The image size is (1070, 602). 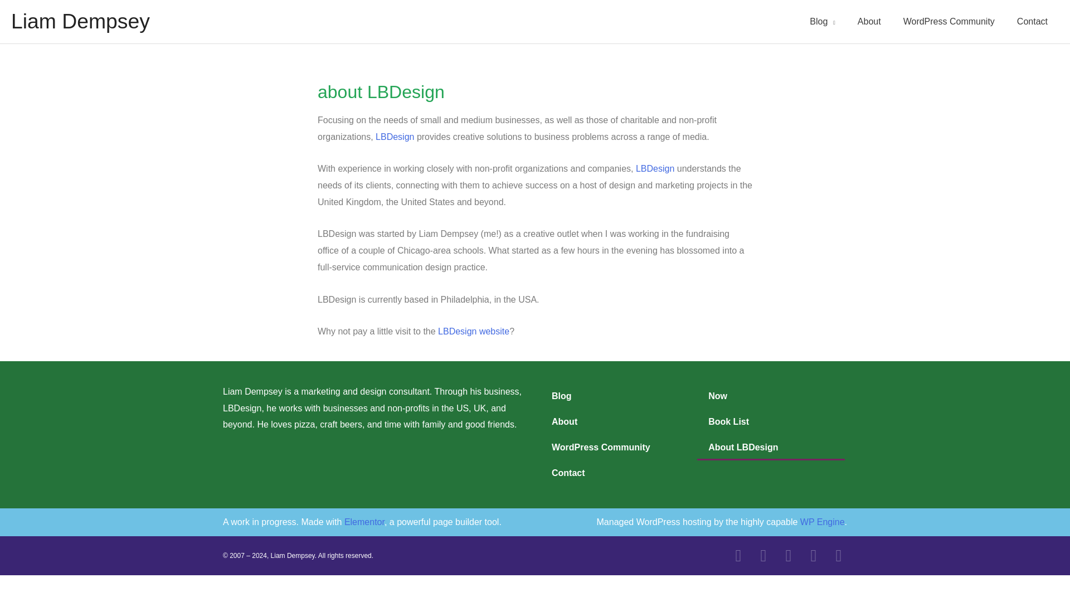 What do you see at coordinates (613, 473) in the screenshot?
I see `Contact` at bounding box center [613, 473].